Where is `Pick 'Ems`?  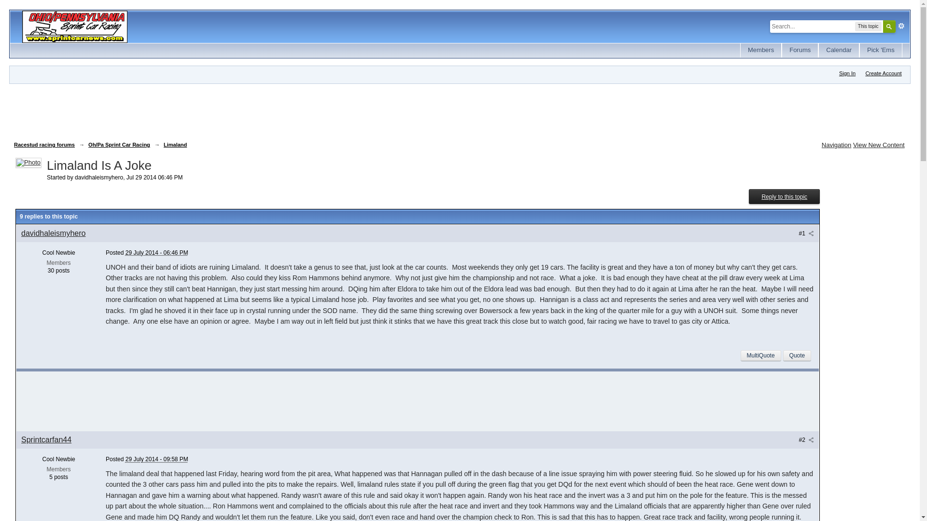
Pick 'Ems is located at coordinates (881, 50).